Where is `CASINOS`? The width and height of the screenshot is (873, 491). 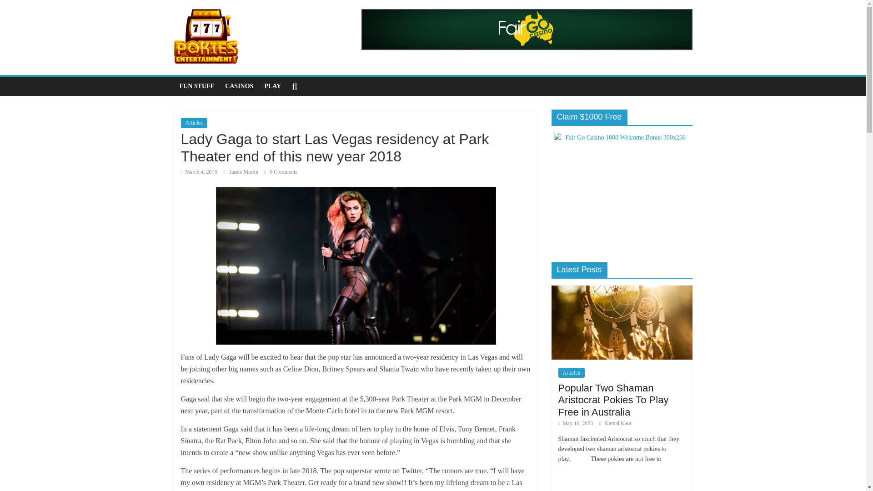
CASINOS is located at coordinates (239, 86).